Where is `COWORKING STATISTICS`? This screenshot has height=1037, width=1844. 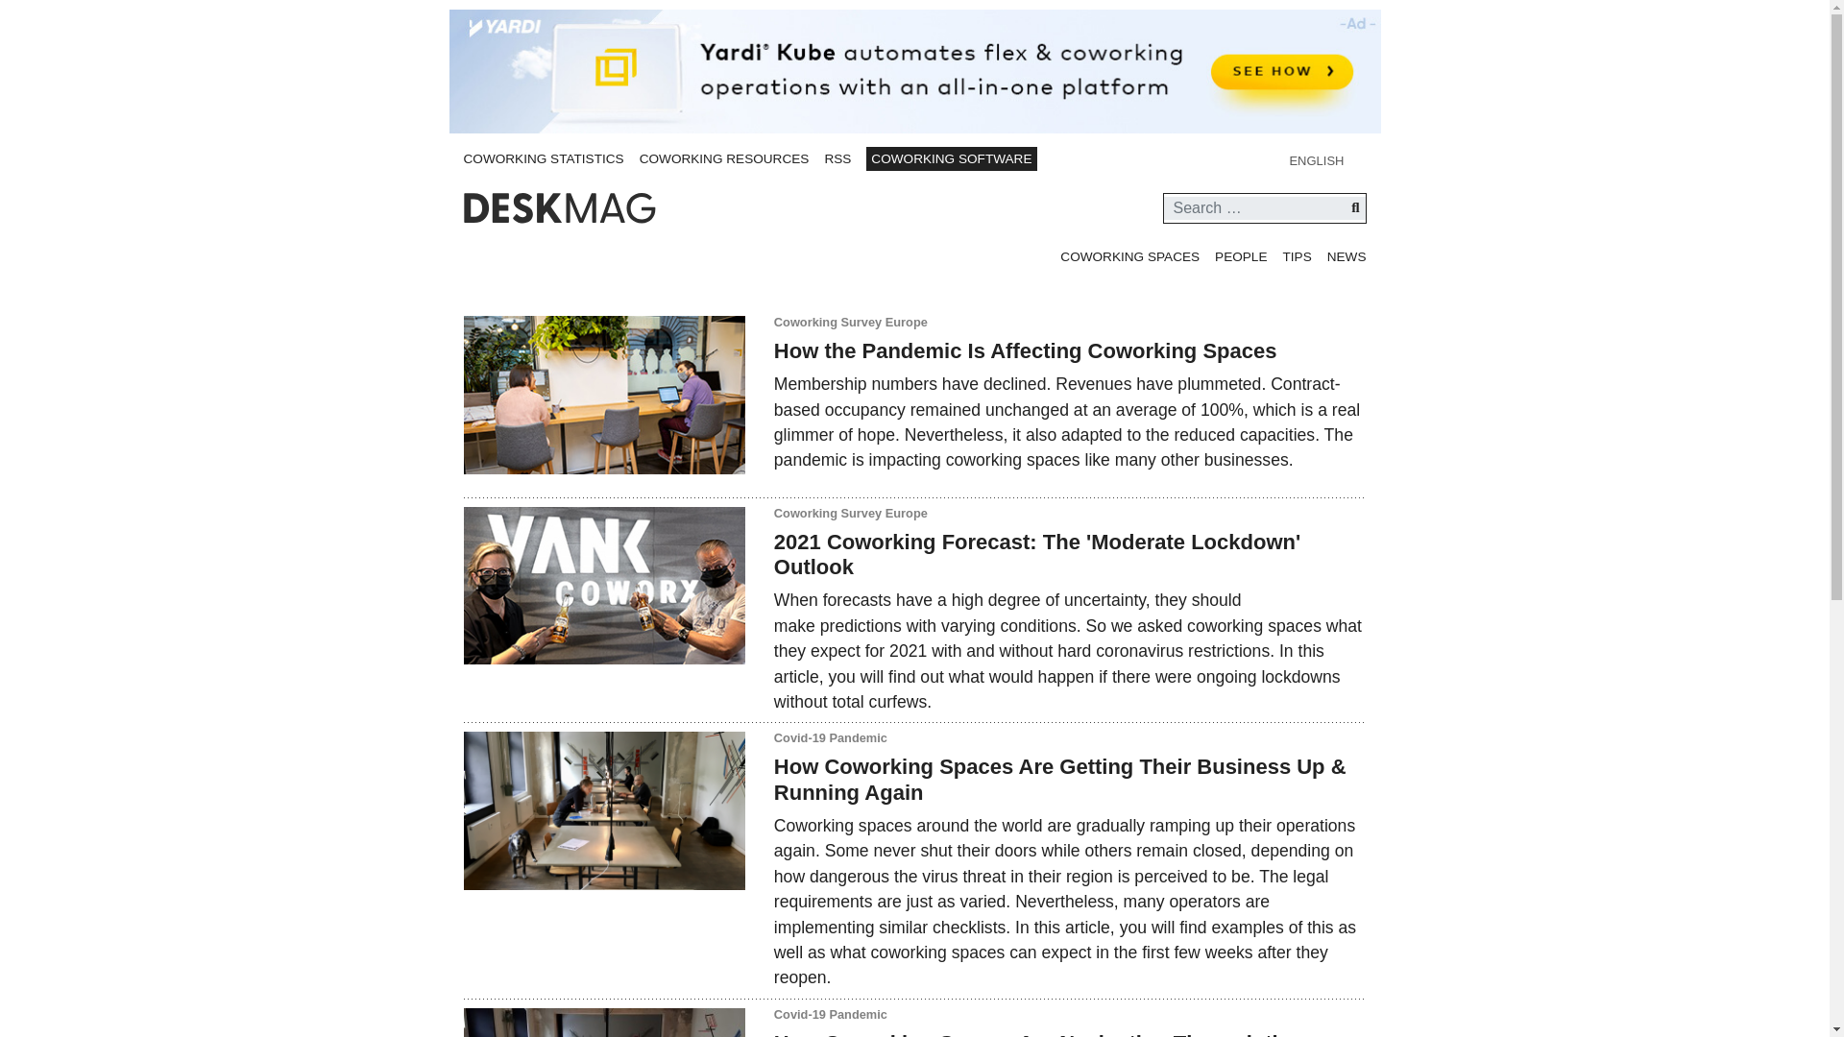
COWORKING STATISTICS is located at coordinates (542, 157).